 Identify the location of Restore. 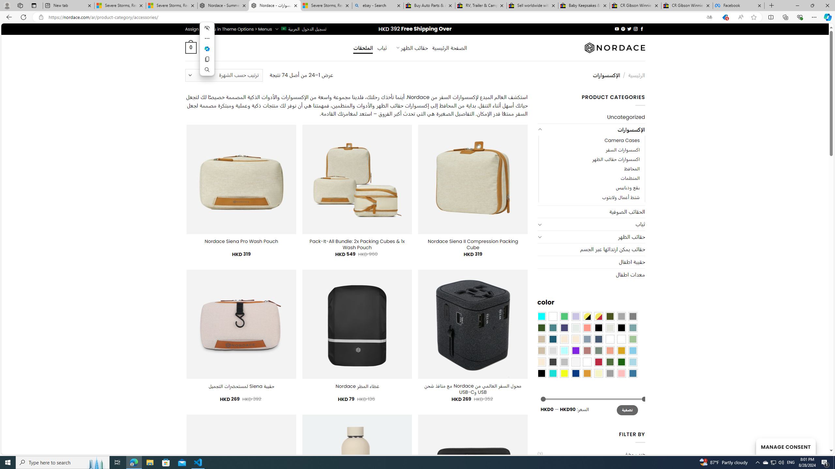
(812, 6).